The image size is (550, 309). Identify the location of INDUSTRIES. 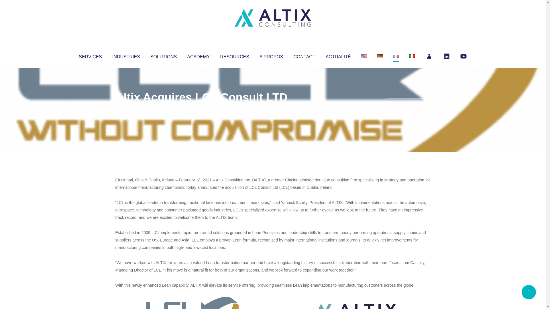
(126, 56).